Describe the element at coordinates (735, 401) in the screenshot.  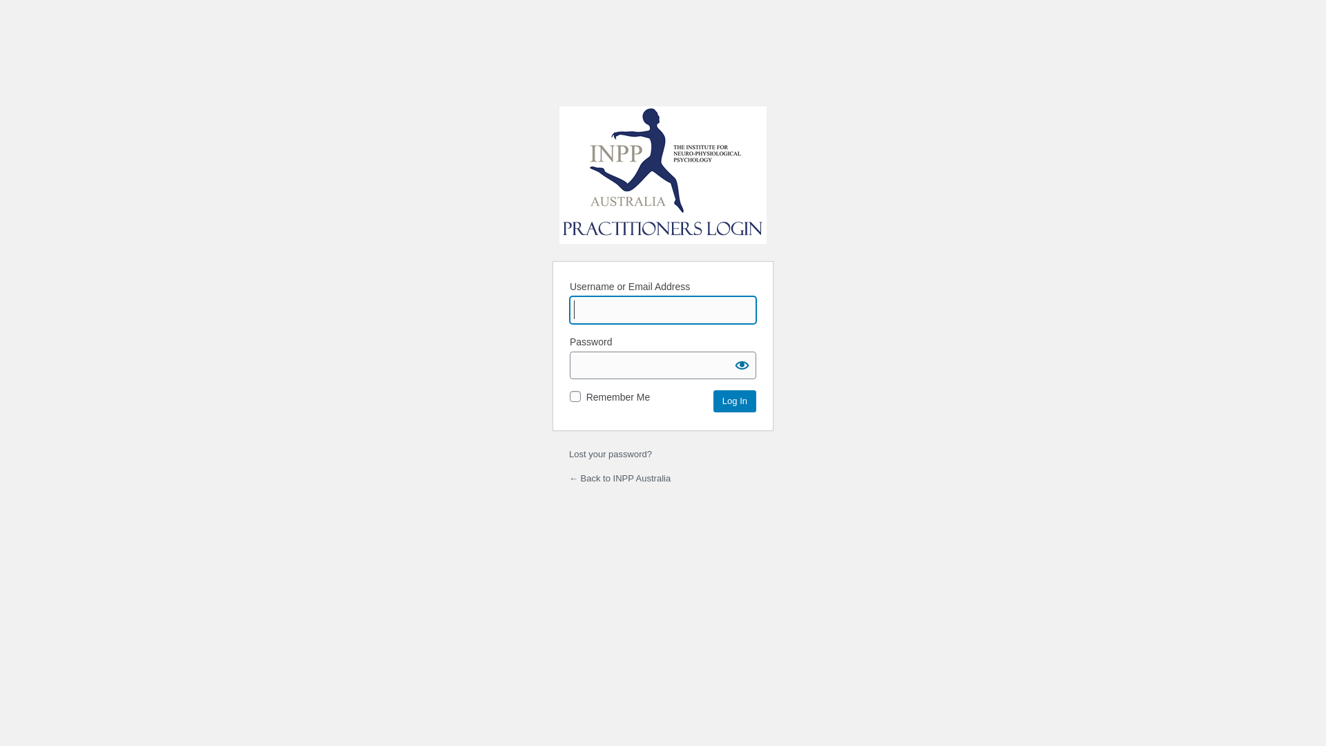
I see `Log In` at that location.